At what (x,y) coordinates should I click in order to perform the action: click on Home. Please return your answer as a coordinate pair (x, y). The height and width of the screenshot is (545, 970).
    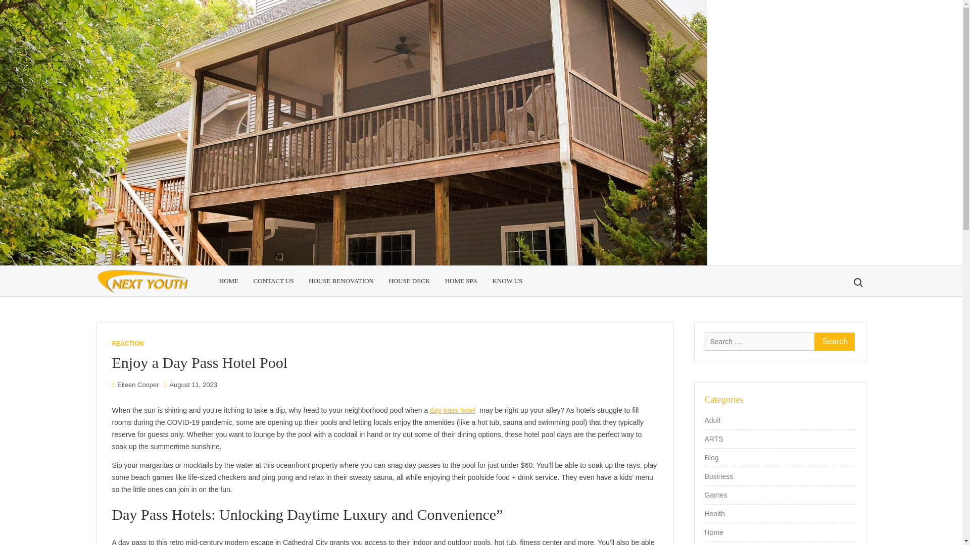
    Looking at the image, I should click on (713, 532).